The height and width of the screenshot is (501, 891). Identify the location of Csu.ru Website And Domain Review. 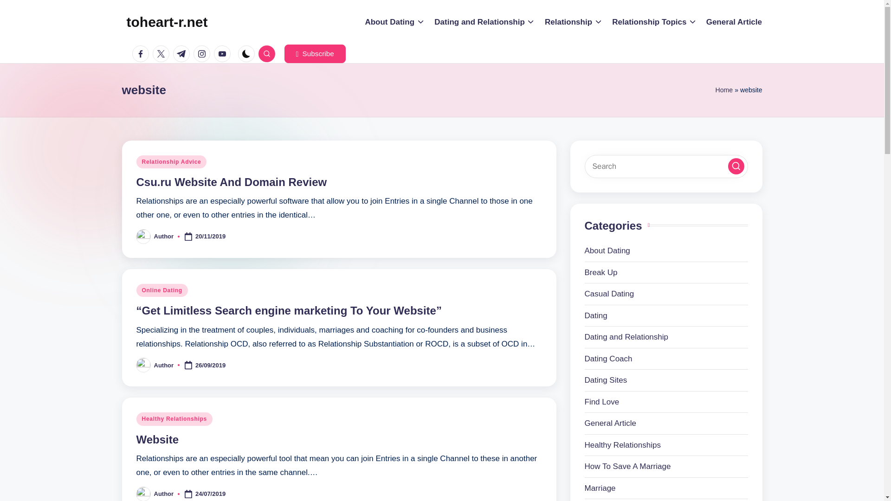
(231, 182).